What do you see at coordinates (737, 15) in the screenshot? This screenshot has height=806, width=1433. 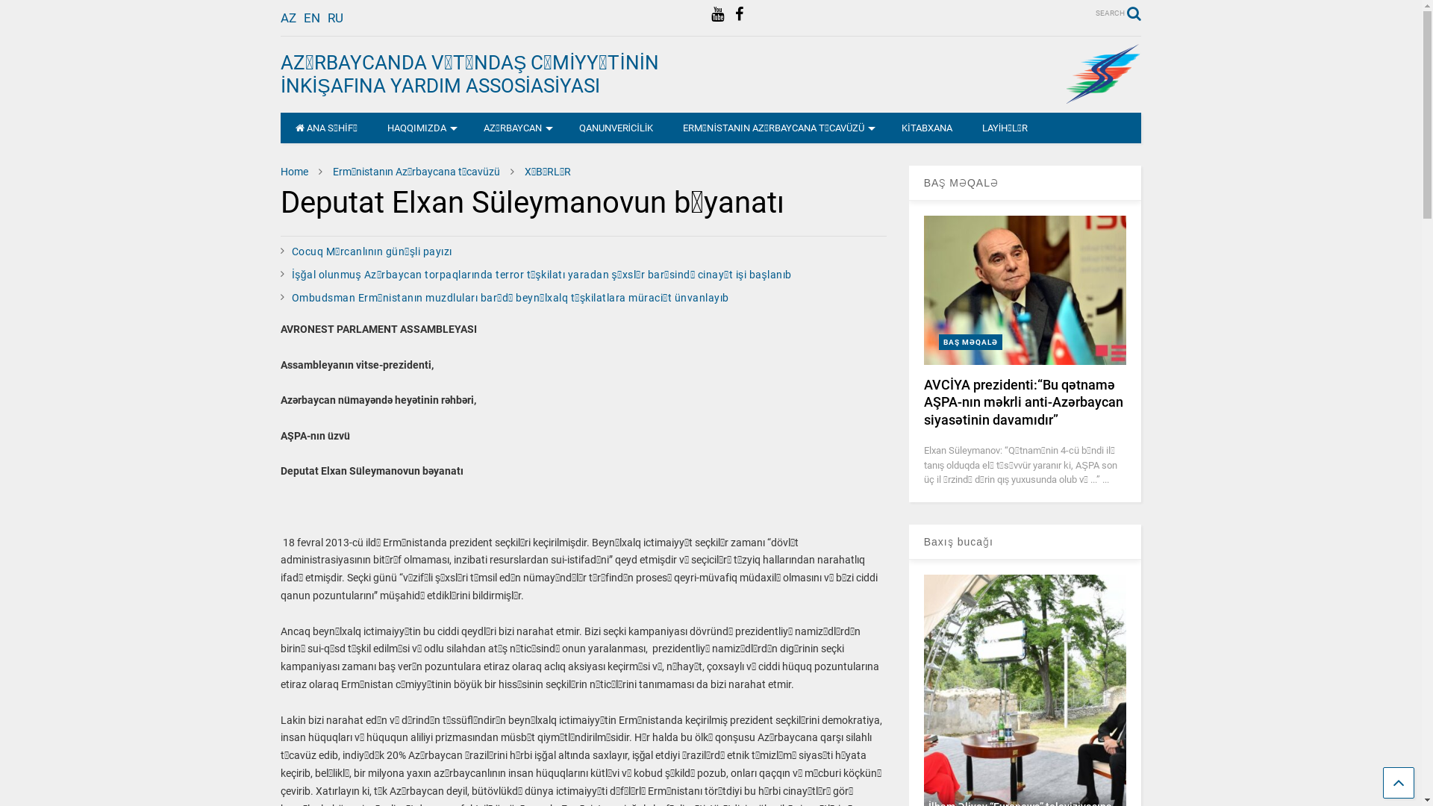 I see `facebook` at bounding box center [737, 15].